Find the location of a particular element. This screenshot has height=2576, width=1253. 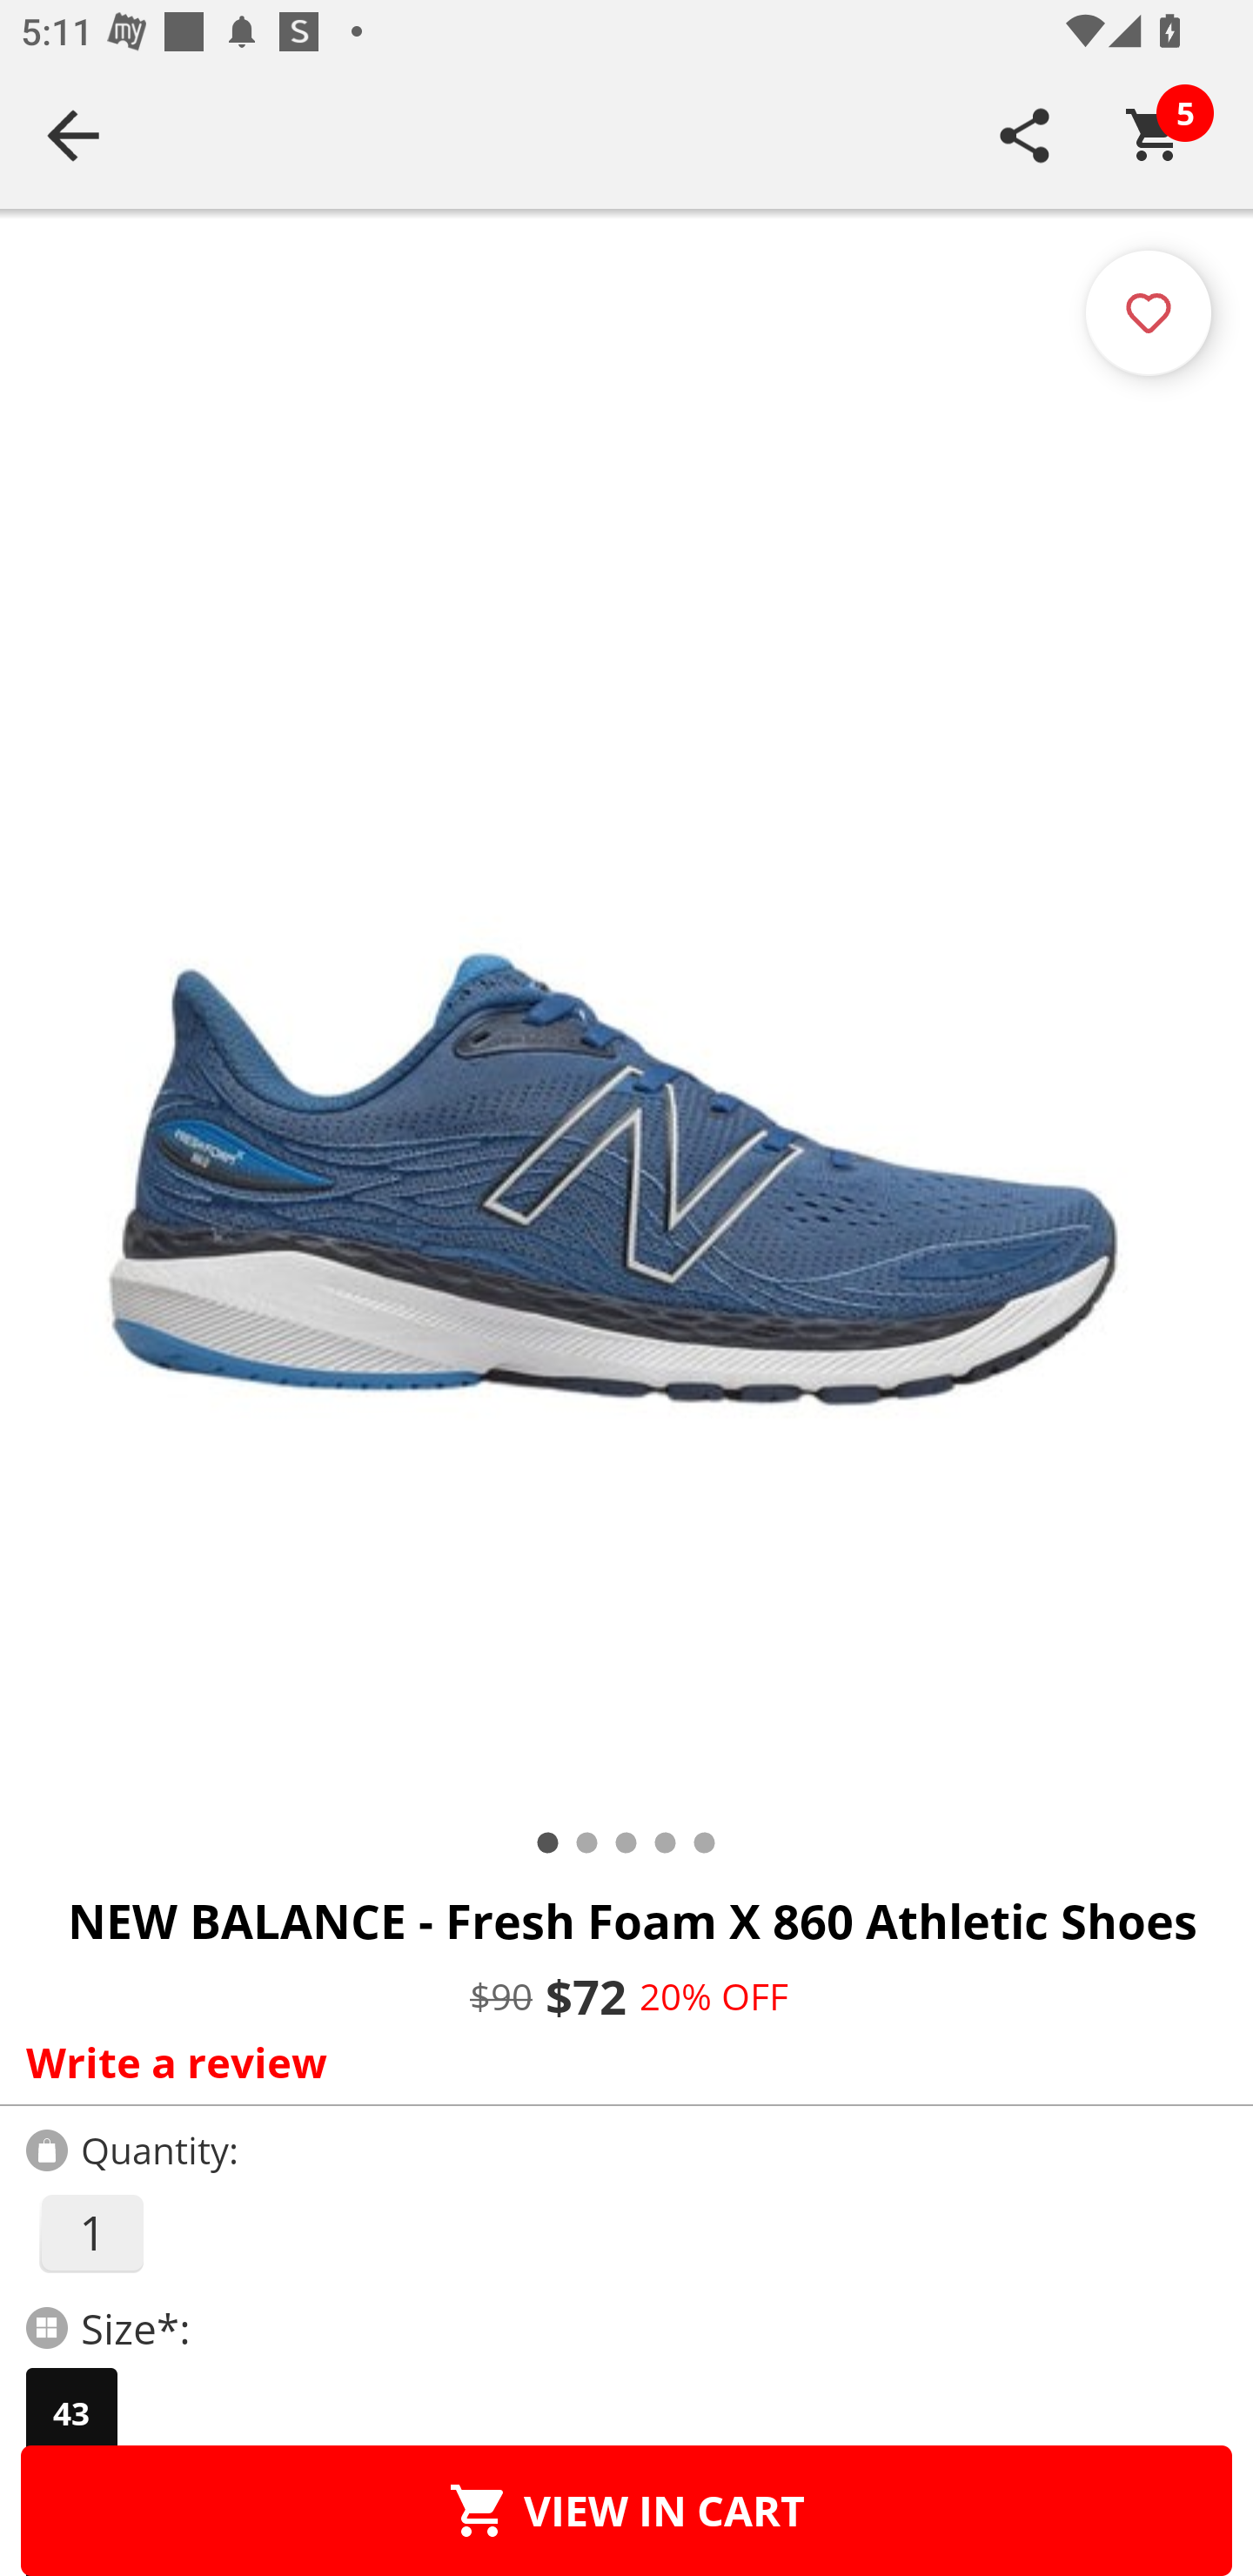

SHARE is located at coordinates (1025, 135).